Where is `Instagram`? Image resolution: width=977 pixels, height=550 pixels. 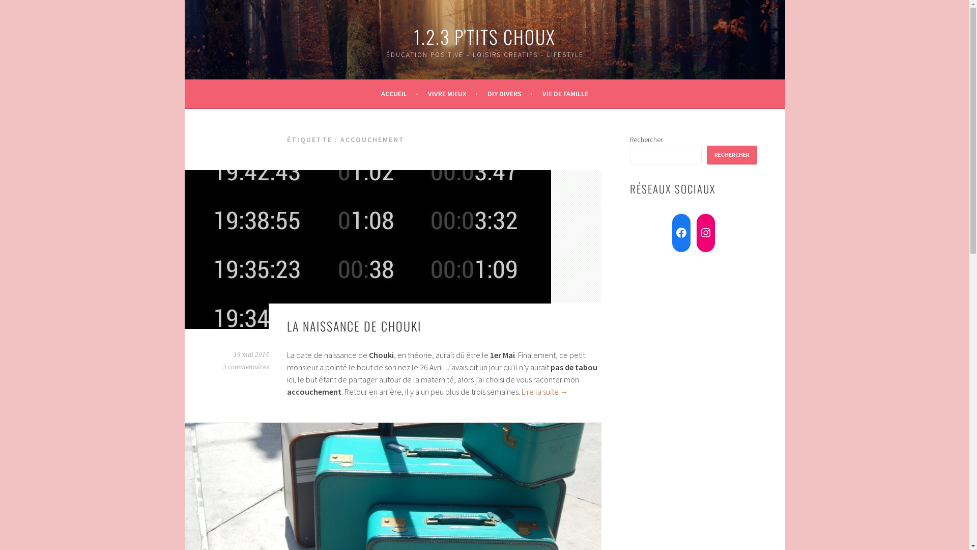 Instagram is located at coordinates (705, 233).